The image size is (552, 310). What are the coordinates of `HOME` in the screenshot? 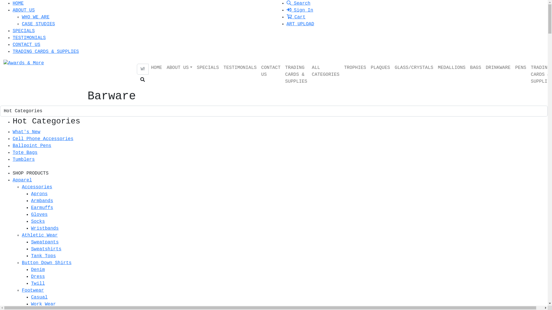 It's located at (18, 3).